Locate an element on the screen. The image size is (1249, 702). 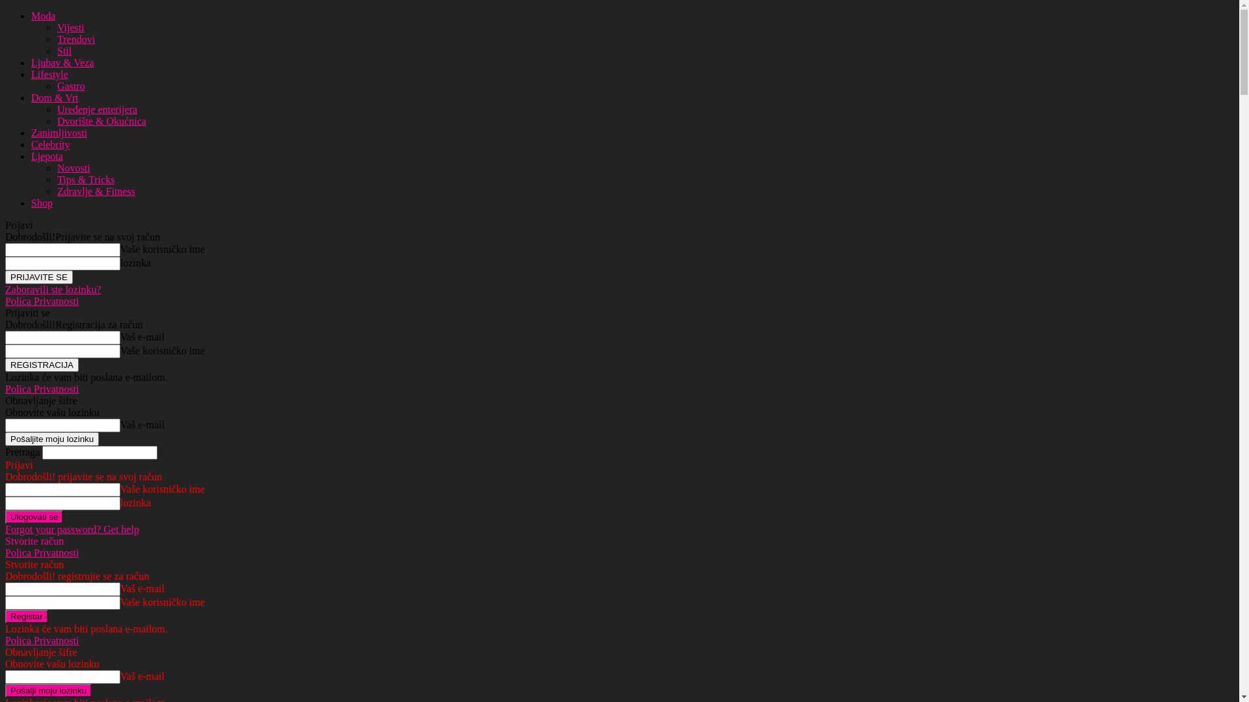
Novosti is located at coordinates (74, 168).